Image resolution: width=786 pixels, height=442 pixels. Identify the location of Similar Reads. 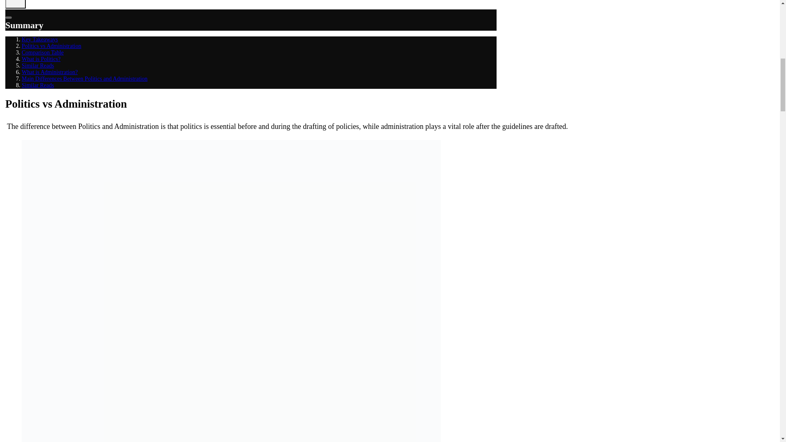
(38, 65).